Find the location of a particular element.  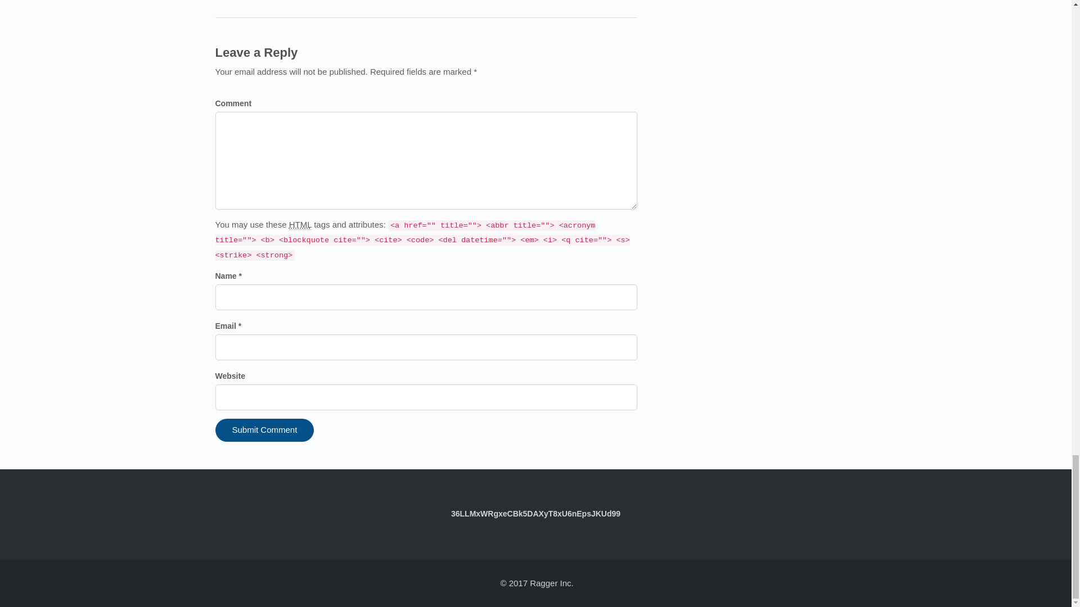

Submit Comment is located at coordinates (264, 431).